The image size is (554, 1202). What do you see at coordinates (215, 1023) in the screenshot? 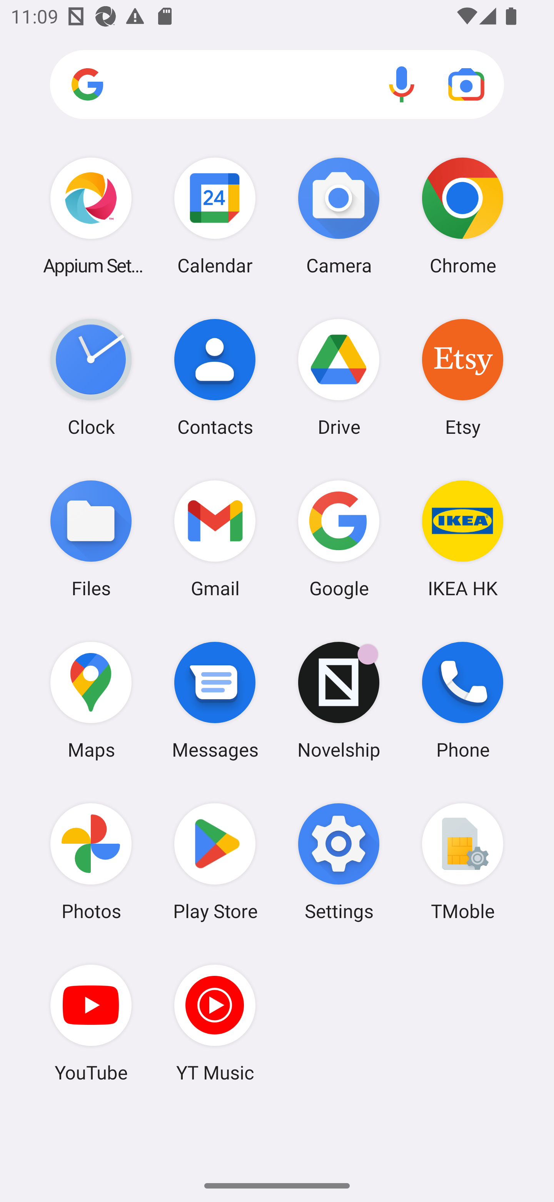
I see `YT Music` at bounding box center [215, 1023].